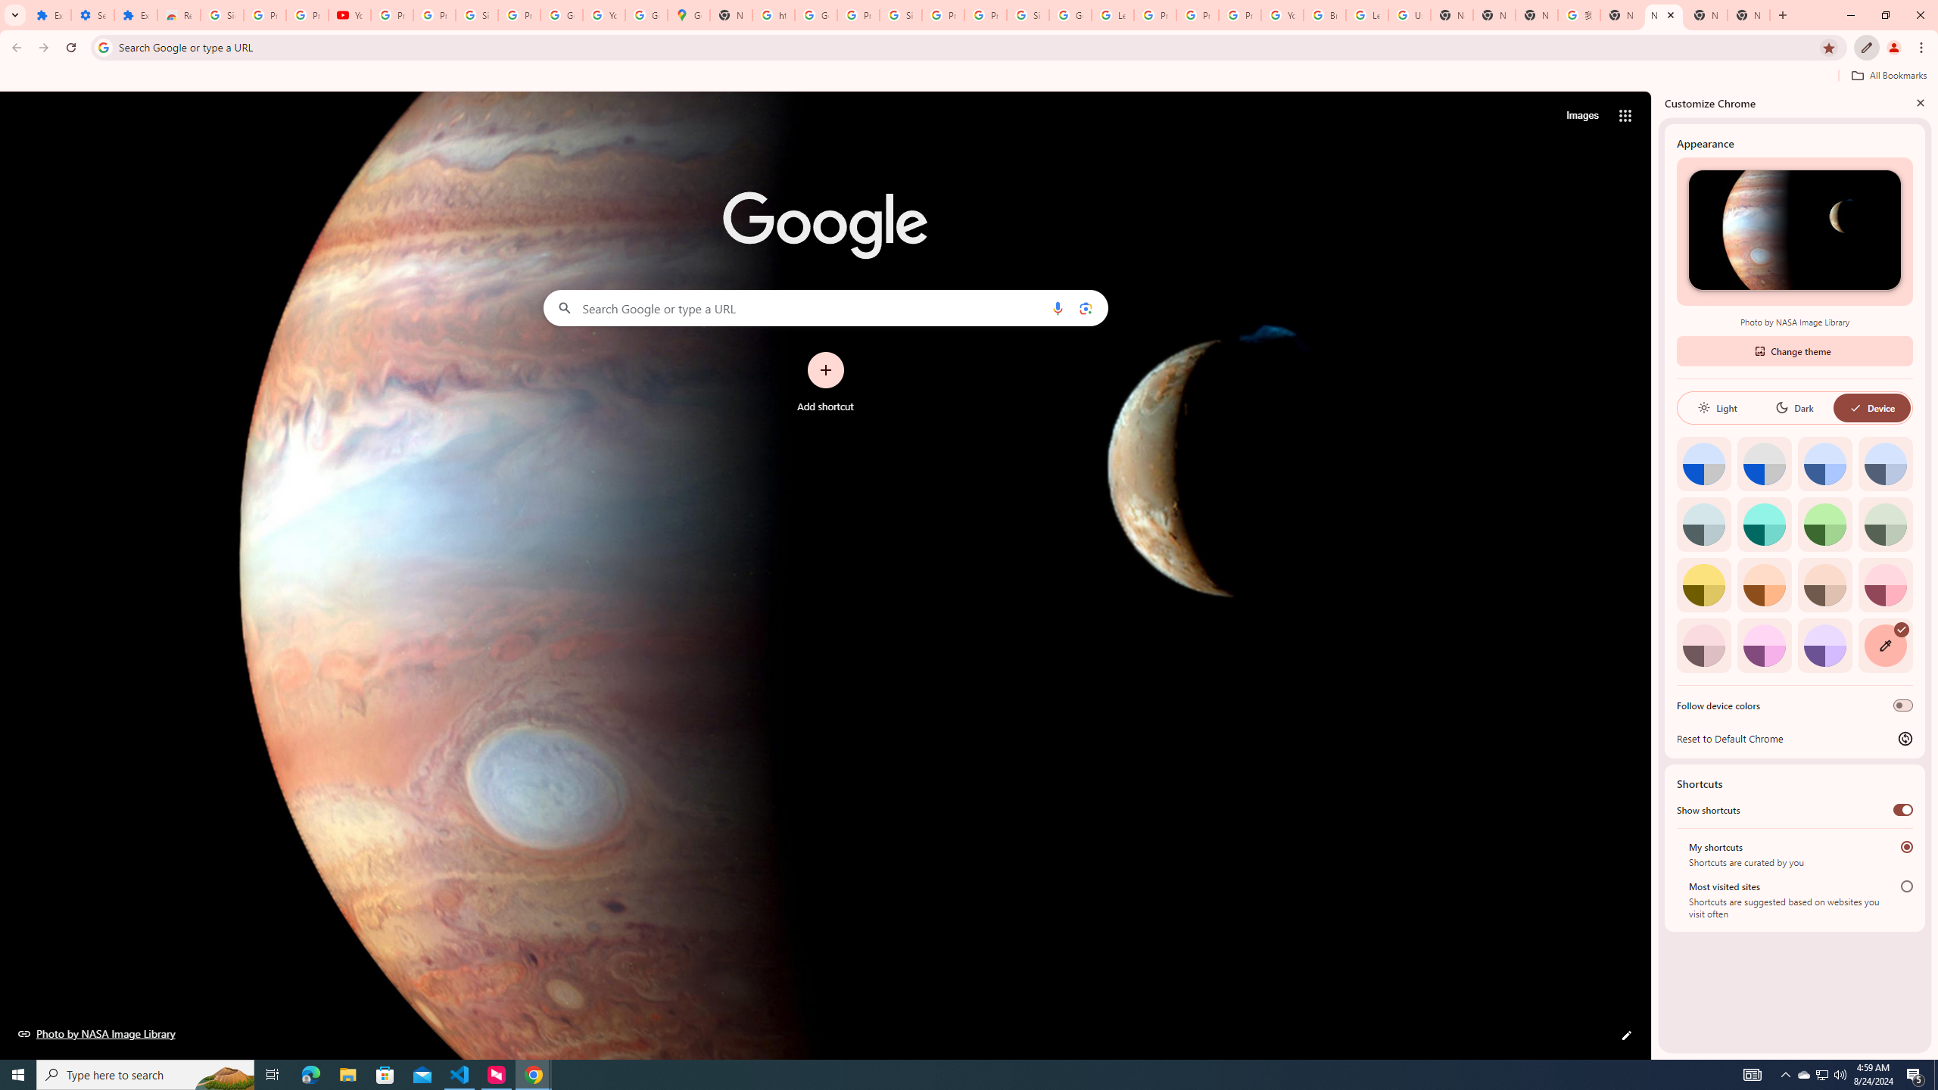 This screenshot has height=1090, width=1938. What do you see at coordinates (1885, 645) in the screenshot?
I see `Custom color` at bounding box center [1885, 645].